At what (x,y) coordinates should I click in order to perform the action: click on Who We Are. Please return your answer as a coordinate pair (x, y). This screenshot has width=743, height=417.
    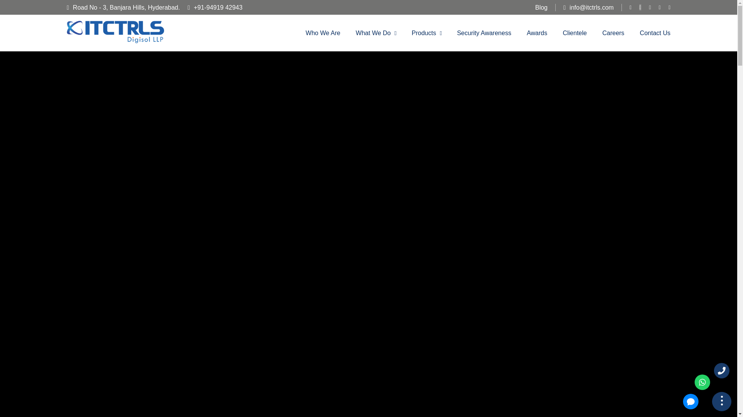
    Looking at the image, I should click on (323, 33).